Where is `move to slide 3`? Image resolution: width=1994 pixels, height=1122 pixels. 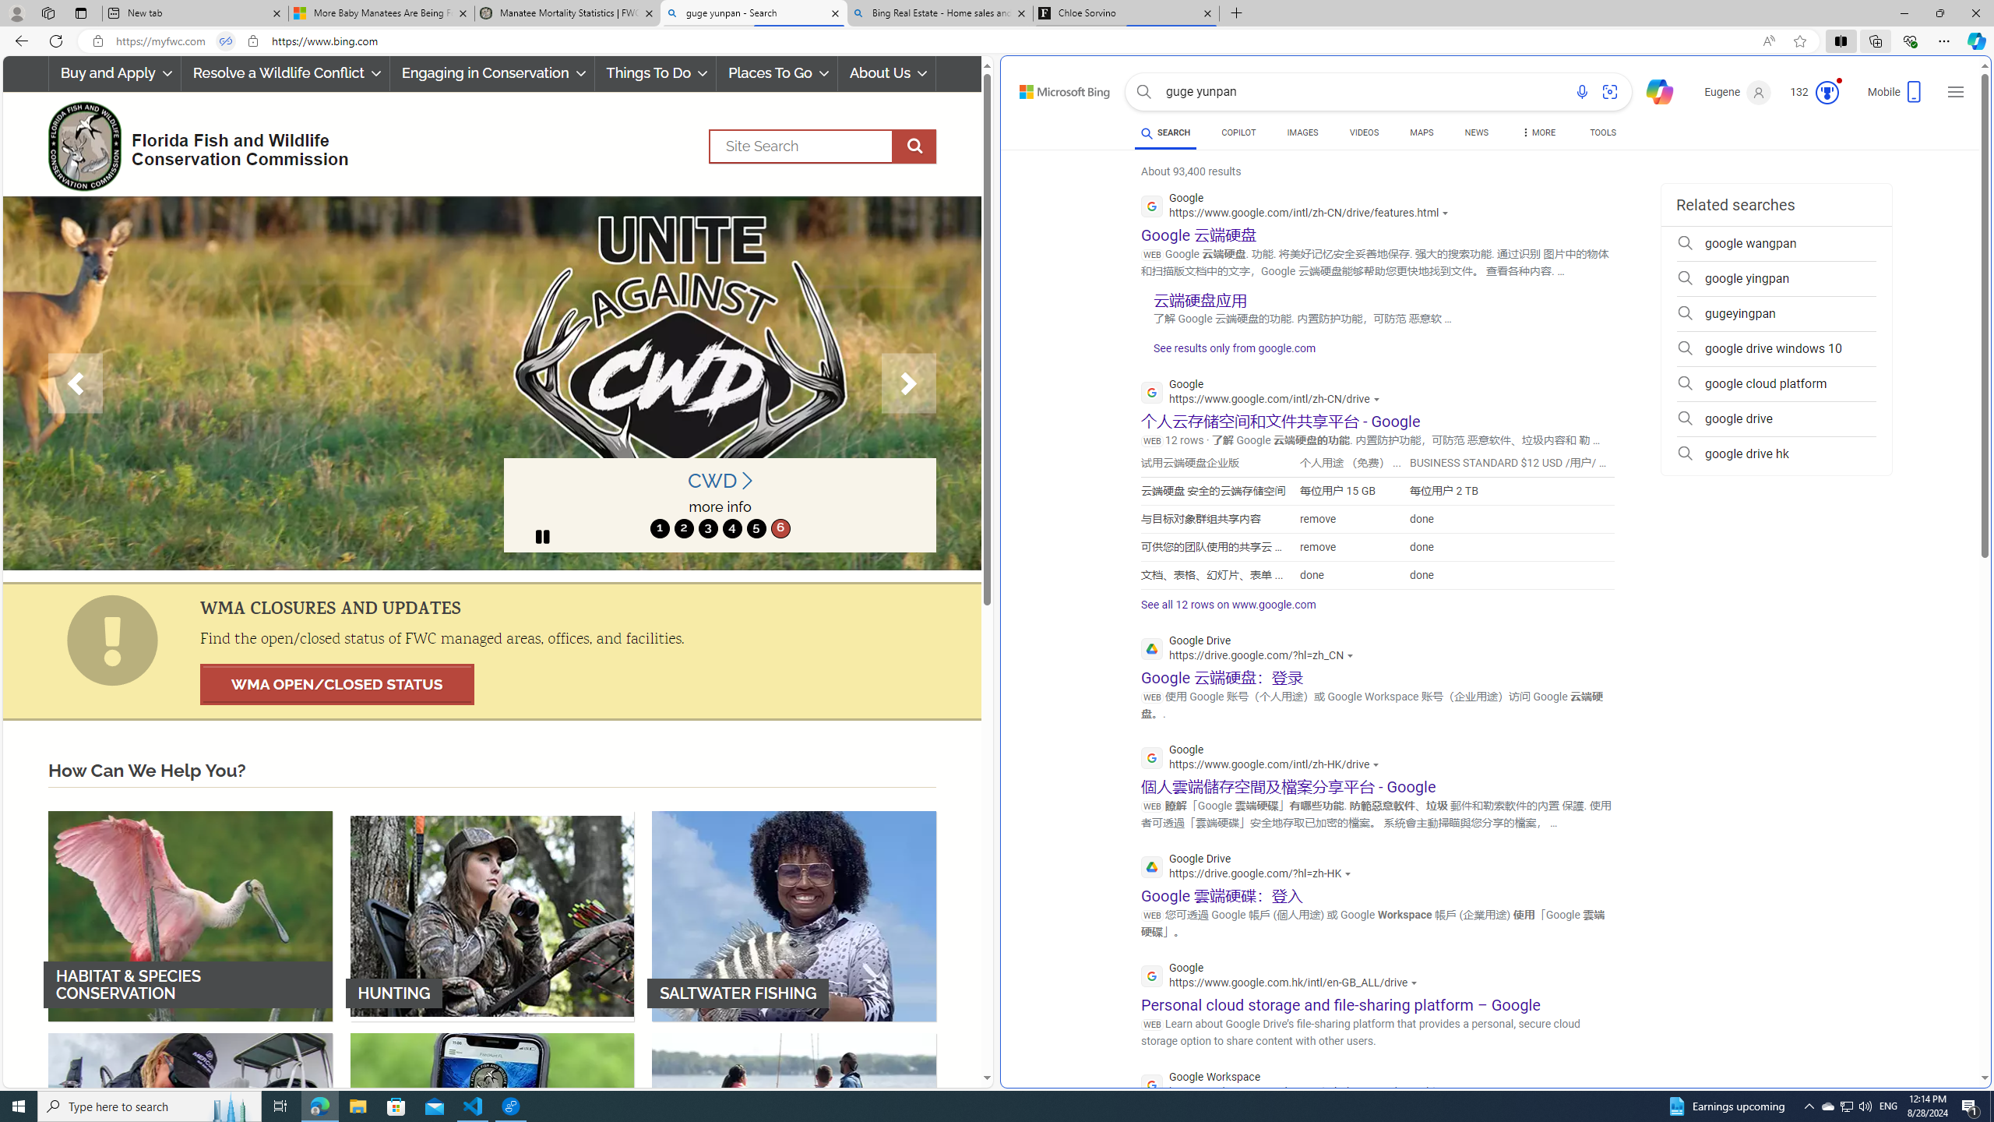
move to slide 3 is located at coordinates (707, 528).